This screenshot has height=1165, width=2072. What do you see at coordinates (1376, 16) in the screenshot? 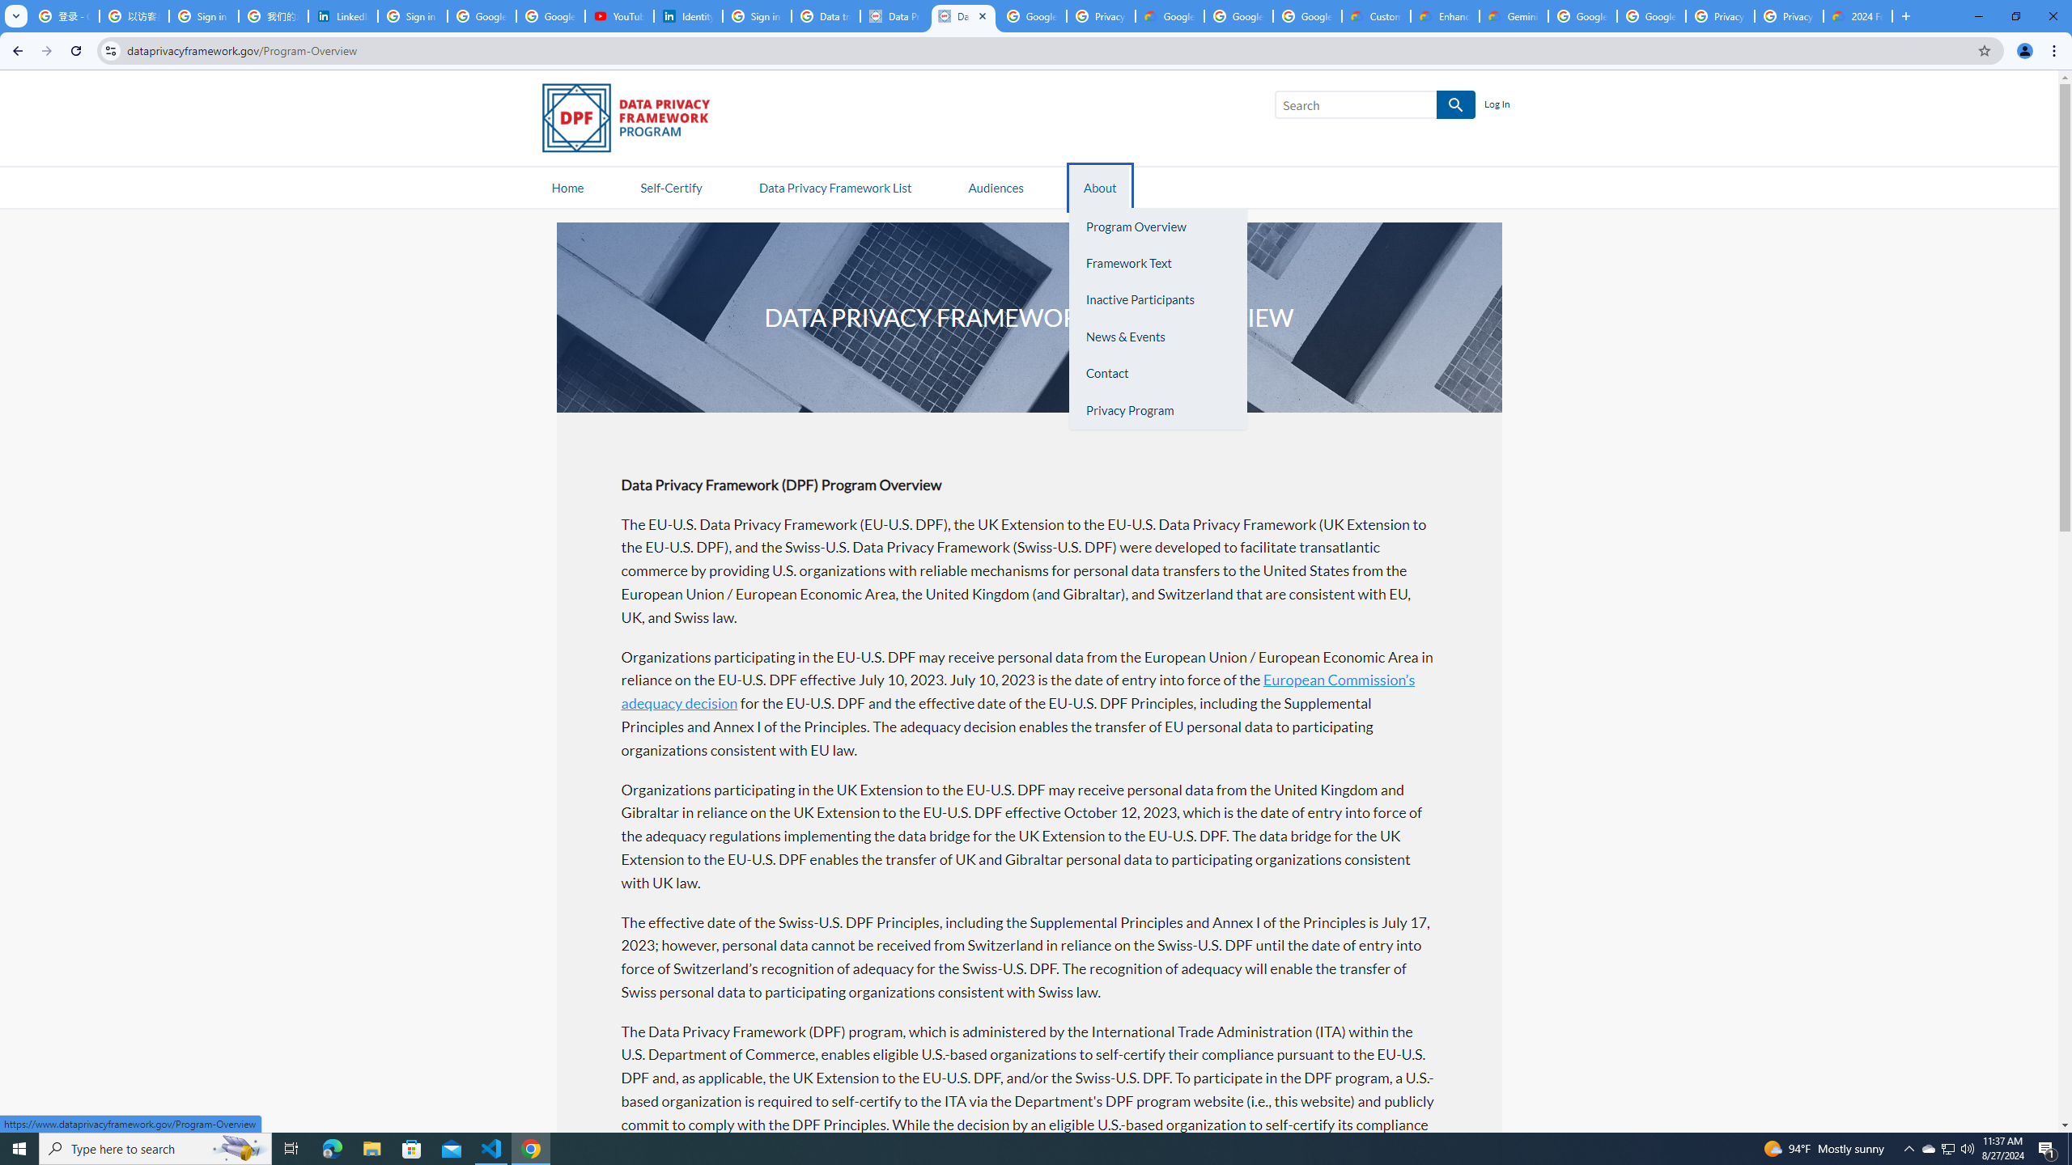
I see `Customer Care | Google Cloud` at bounding box center [1376, 16].